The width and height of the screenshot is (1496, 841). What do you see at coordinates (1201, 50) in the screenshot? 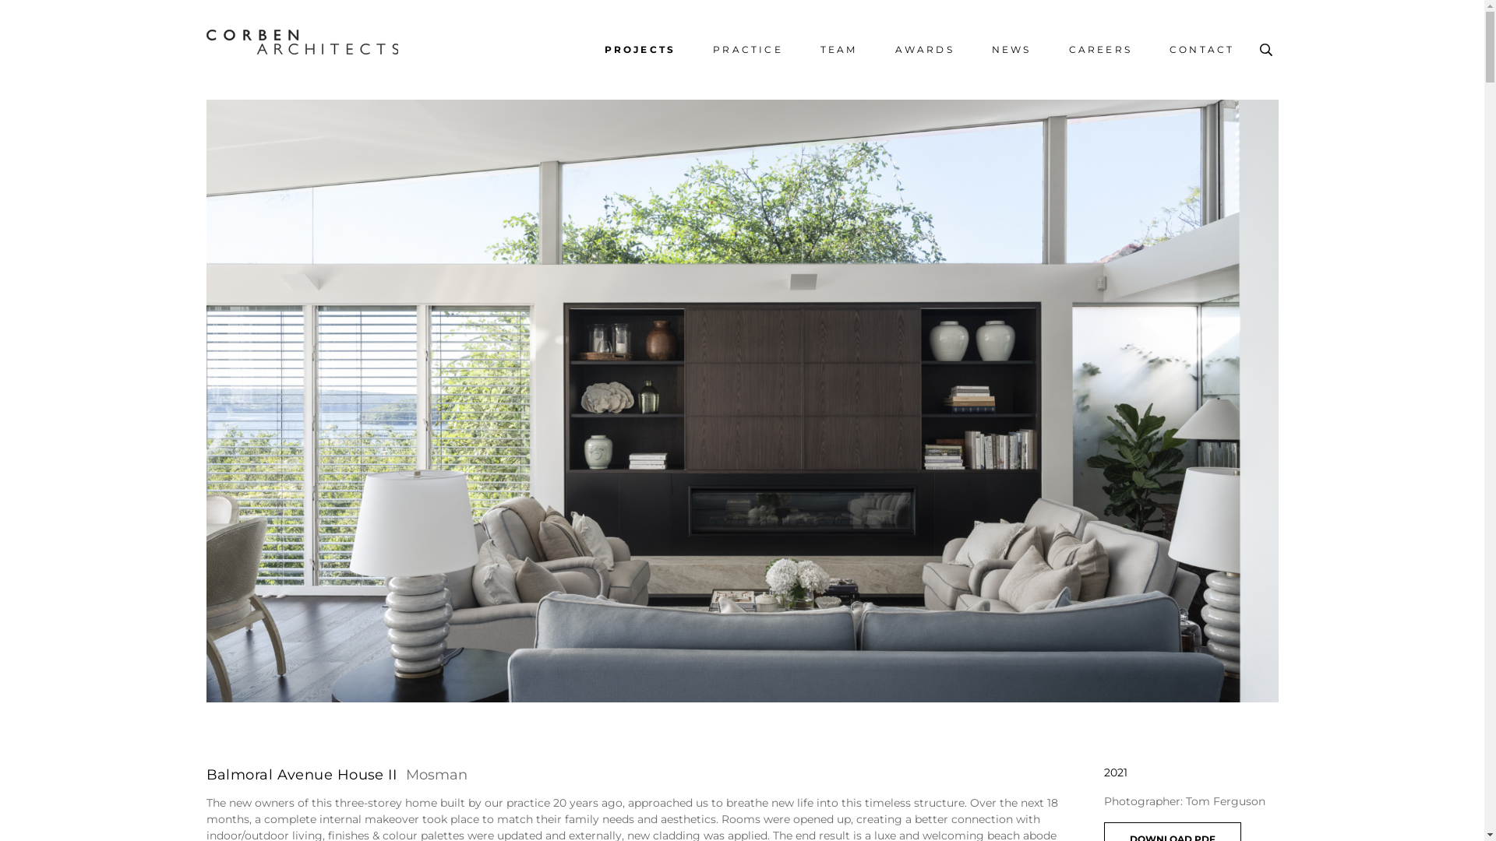
I see `CONTACT` at bounding box center [1201, 50].